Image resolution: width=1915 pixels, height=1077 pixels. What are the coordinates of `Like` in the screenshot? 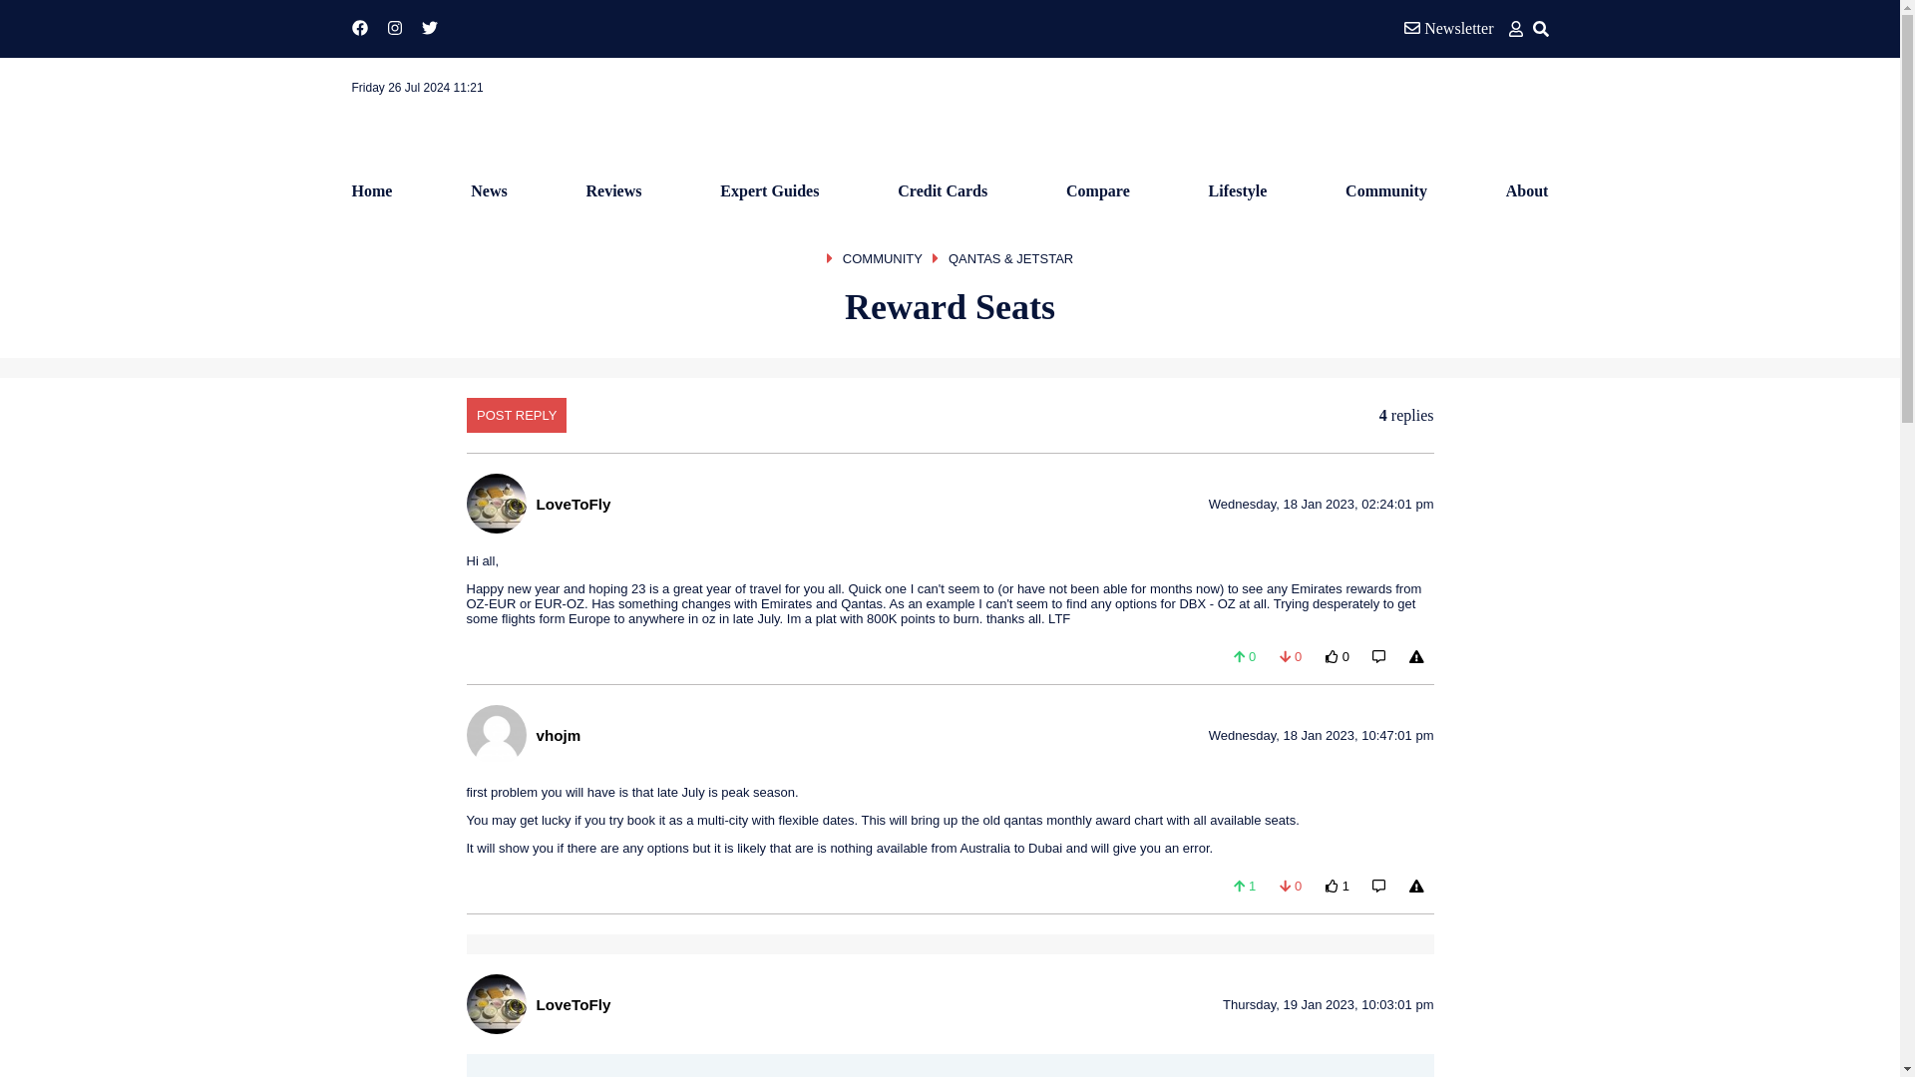 It's located at (1245, 886).